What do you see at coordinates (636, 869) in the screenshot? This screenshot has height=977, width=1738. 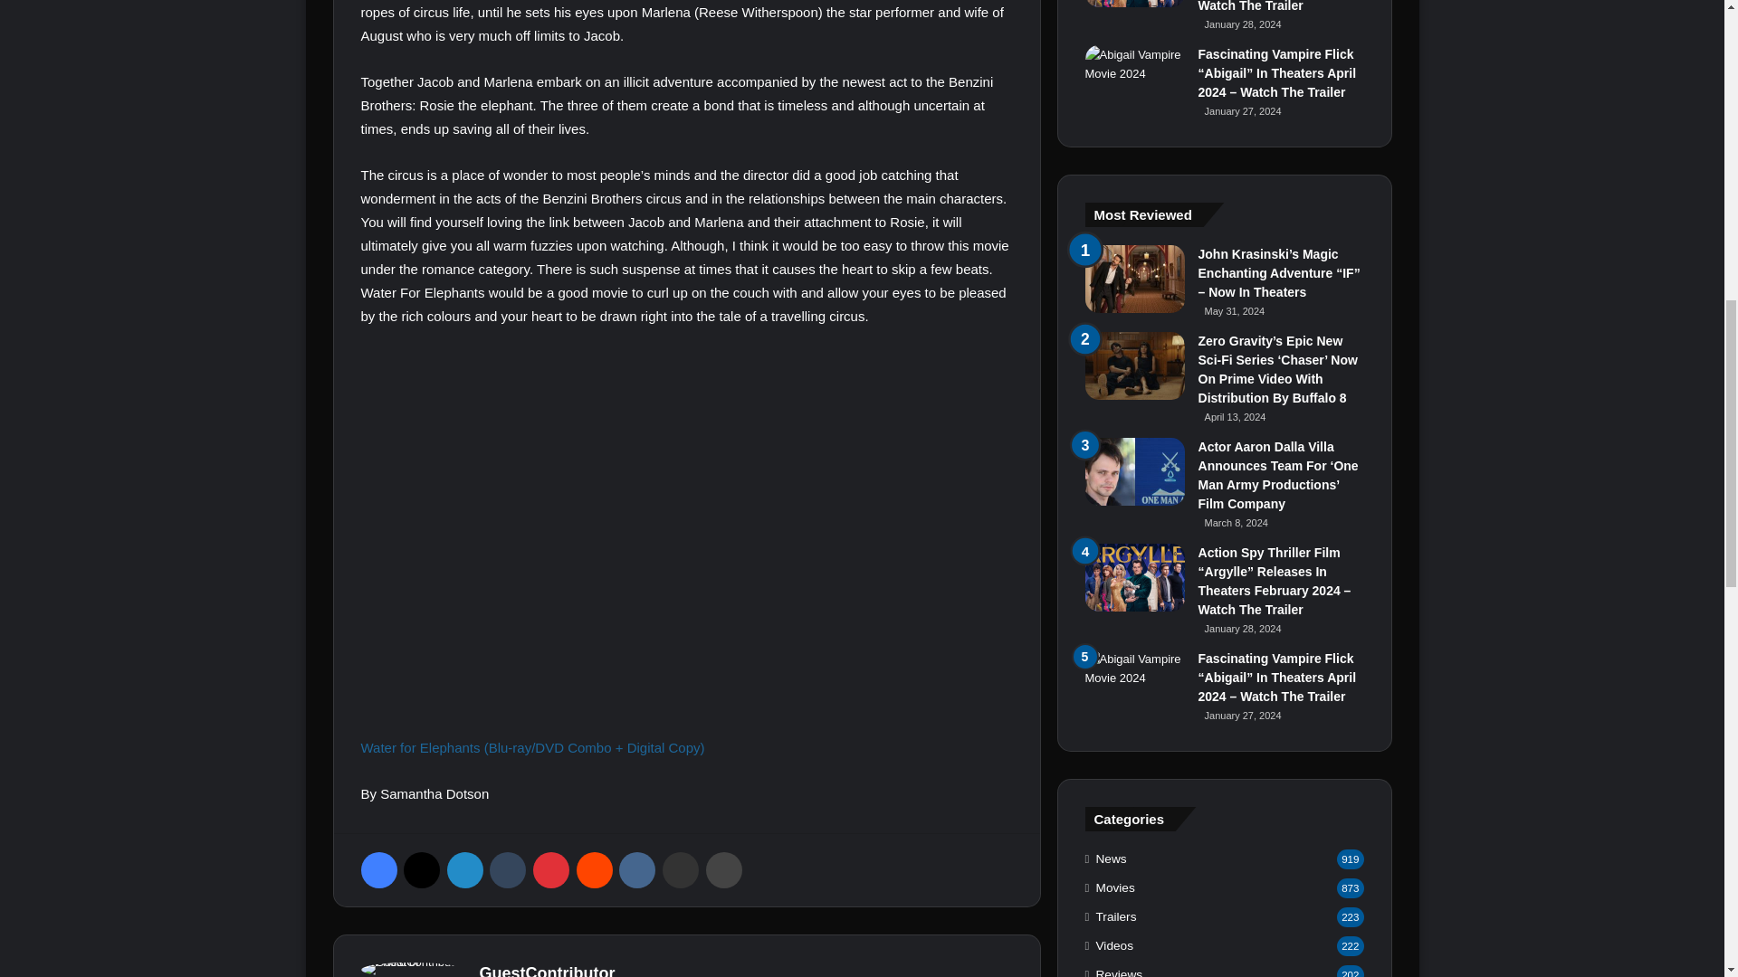 I see `VKontakte` at bounding box center [636, 869].